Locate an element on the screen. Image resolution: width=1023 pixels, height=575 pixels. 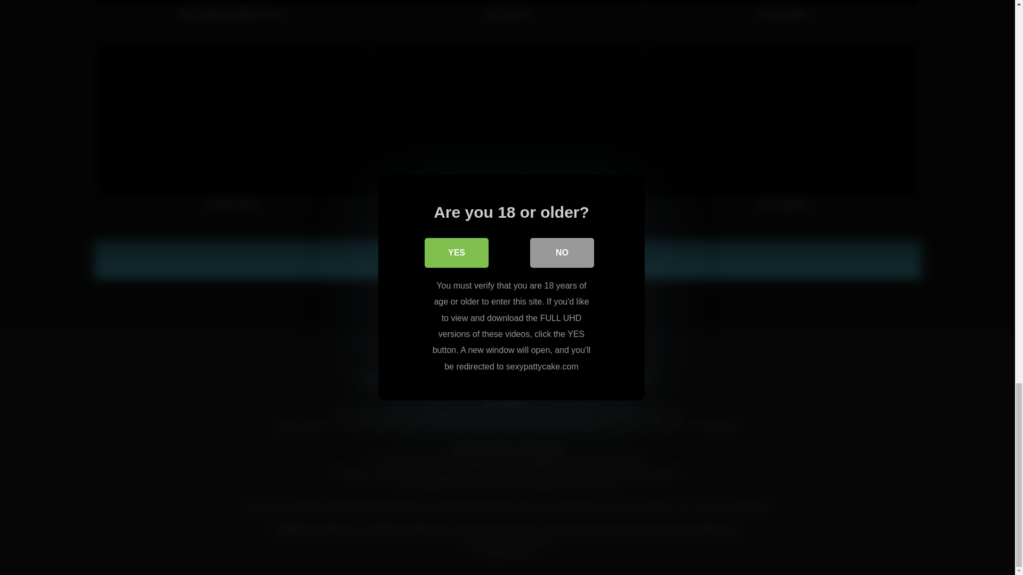
Home is located at coordinates (376, 378).